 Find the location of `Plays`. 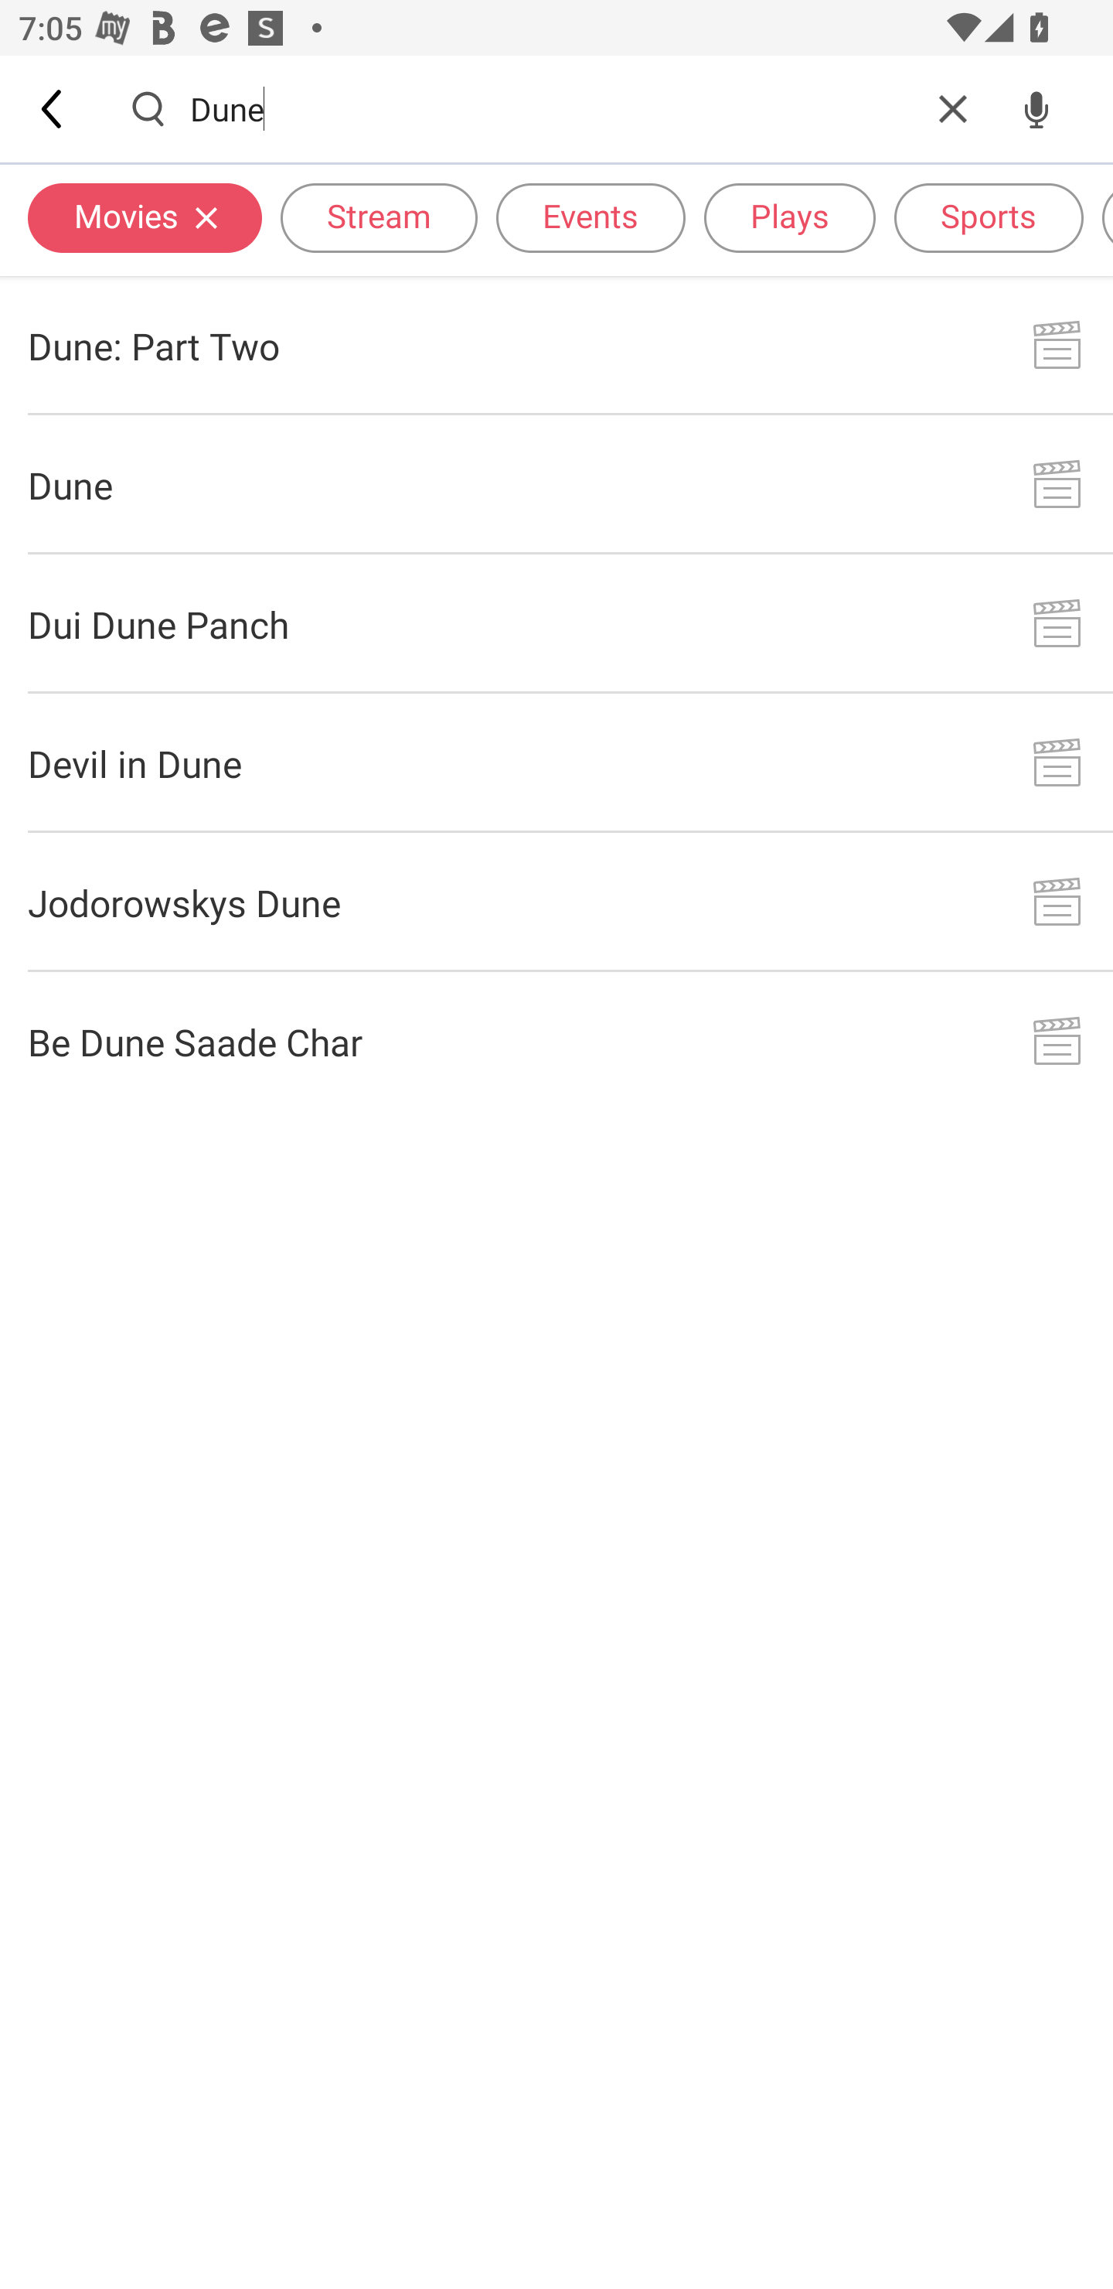

Plays is located at coordinates (790, 217).